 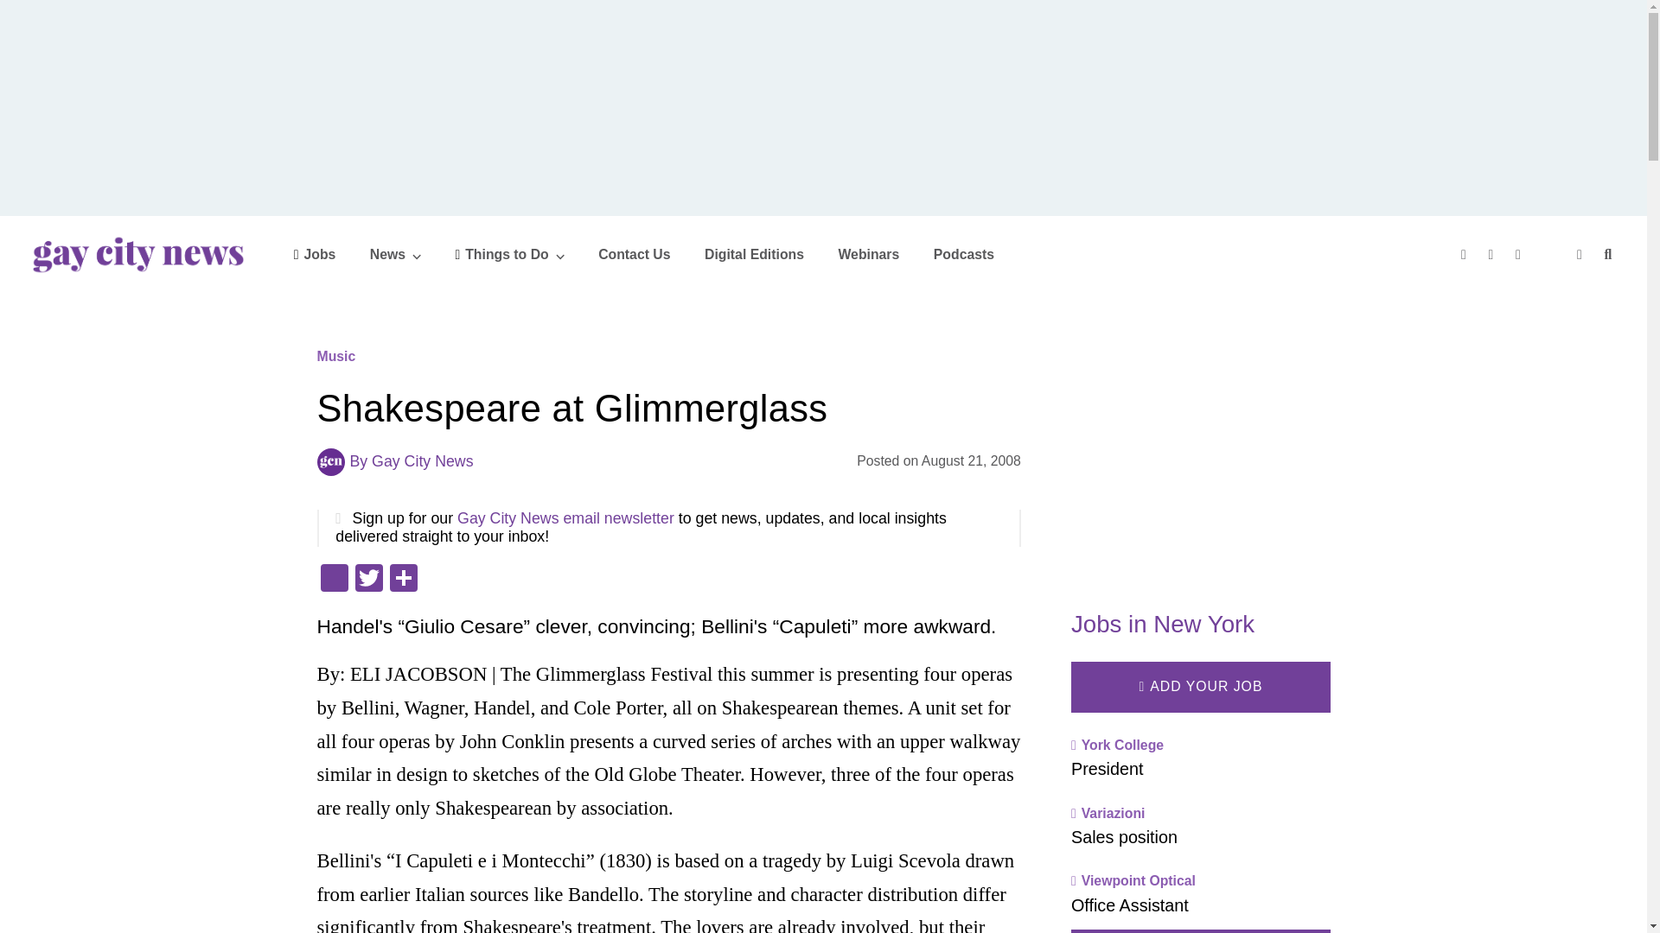 What do you see at coordinates (422, 461) in the screenshot?
I see `Posts by Gay City News` at bounding box center [422, 461].